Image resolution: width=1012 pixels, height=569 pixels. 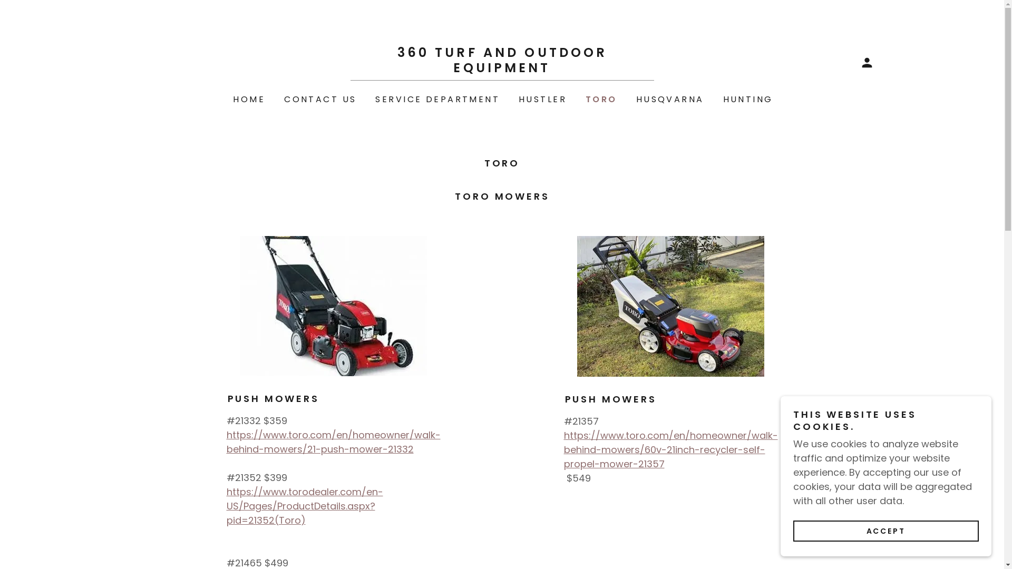 What do you see at coordinates (248, 100) in the screenshot?
I see `HOME` at bounding box center [248, 100].